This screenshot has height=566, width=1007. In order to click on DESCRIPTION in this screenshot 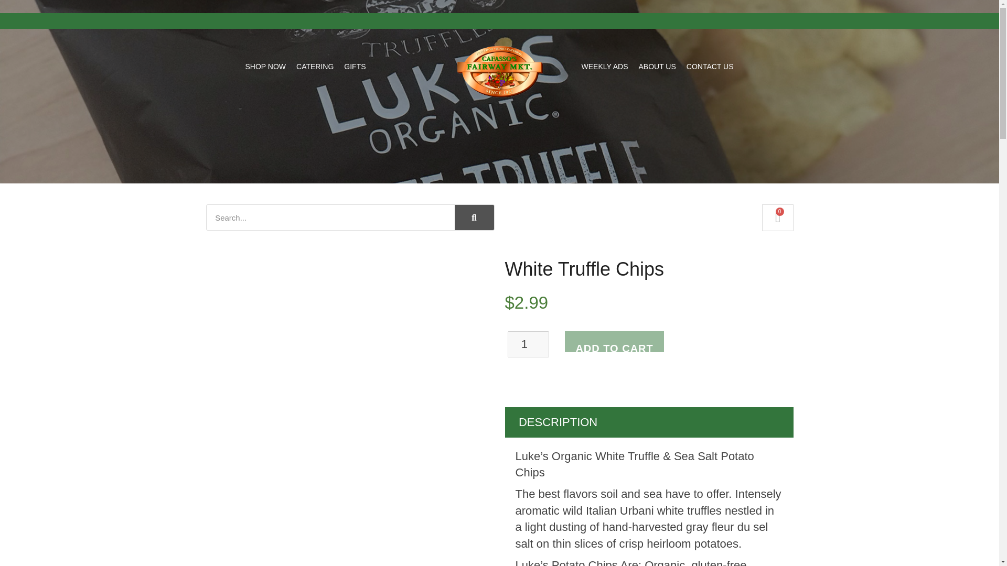, I will do `click(558, 421)`.